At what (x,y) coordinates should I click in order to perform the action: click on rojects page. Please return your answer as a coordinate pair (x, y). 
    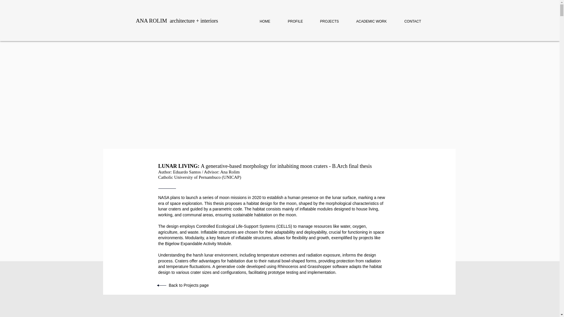
    Looking at the image, I should click on (197, 285).